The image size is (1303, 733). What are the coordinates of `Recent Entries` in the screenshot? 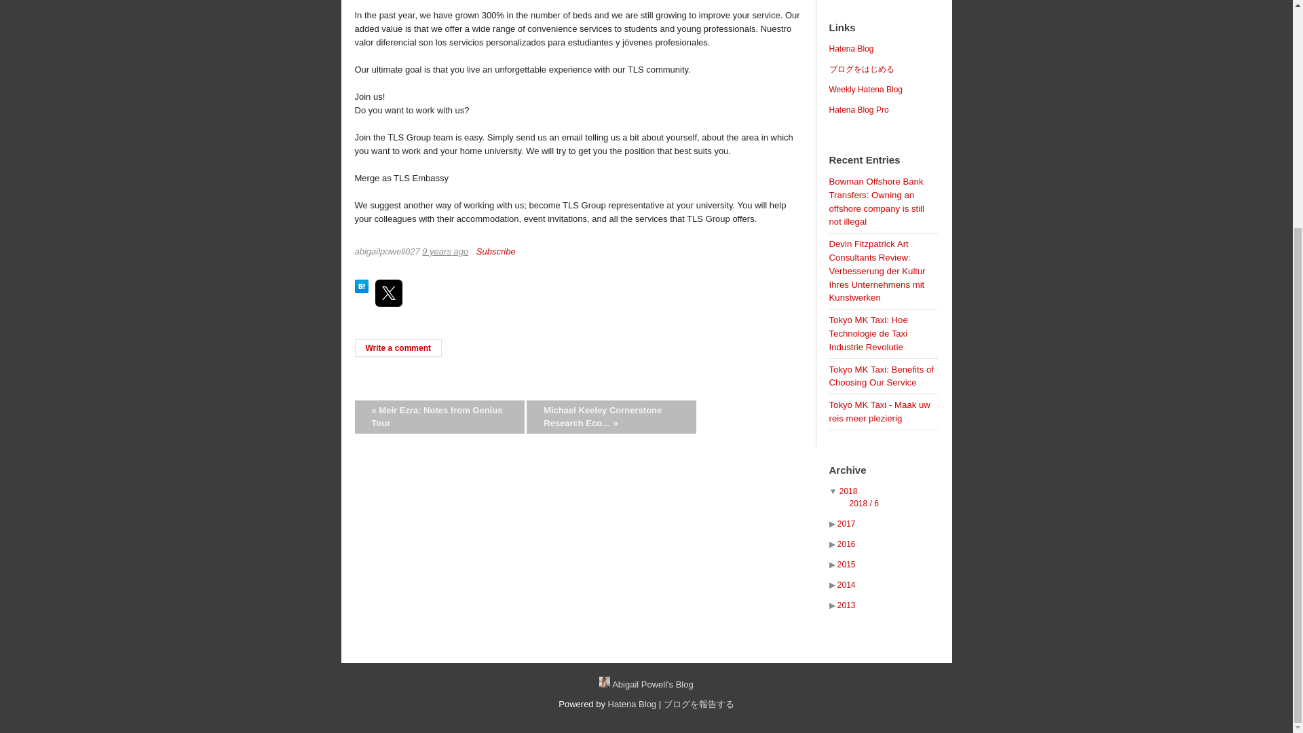 It's located at (865, 160).